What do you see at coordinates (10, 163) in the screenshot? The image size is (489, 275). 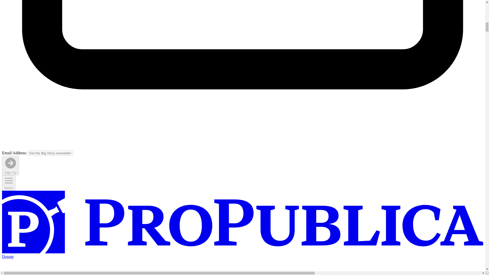 I see `Arrow Right` at bounding box center [10, 163].